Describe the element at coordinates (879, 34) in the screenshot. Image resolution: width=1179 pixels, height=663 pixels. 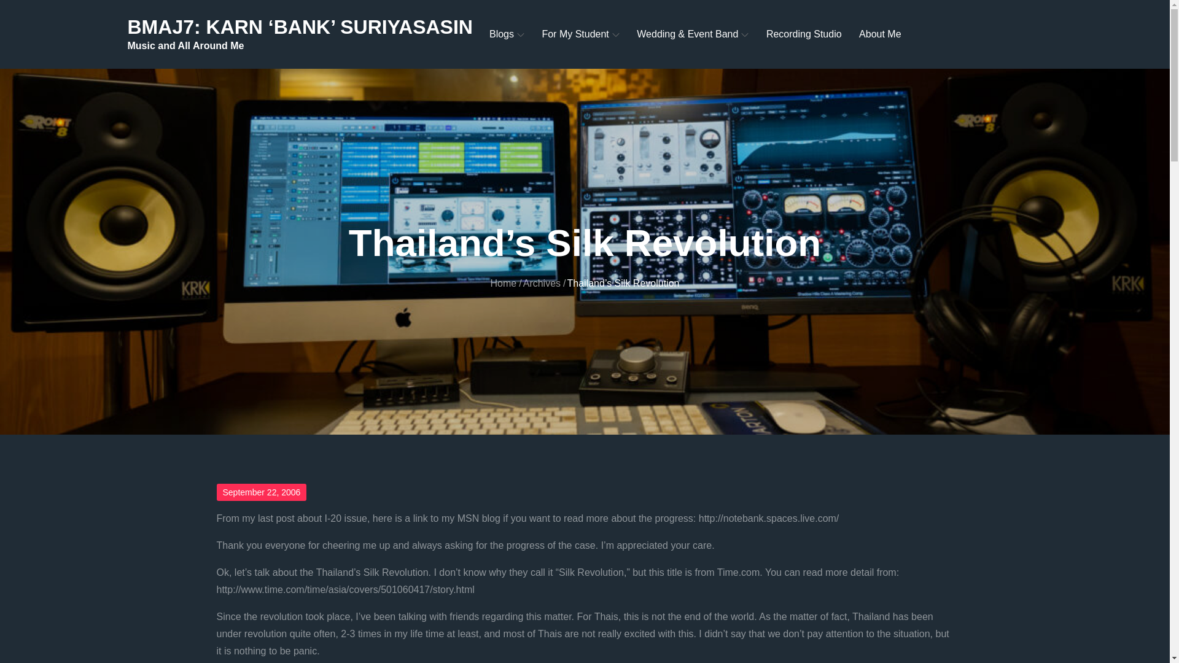
I see `About Me` at that location.